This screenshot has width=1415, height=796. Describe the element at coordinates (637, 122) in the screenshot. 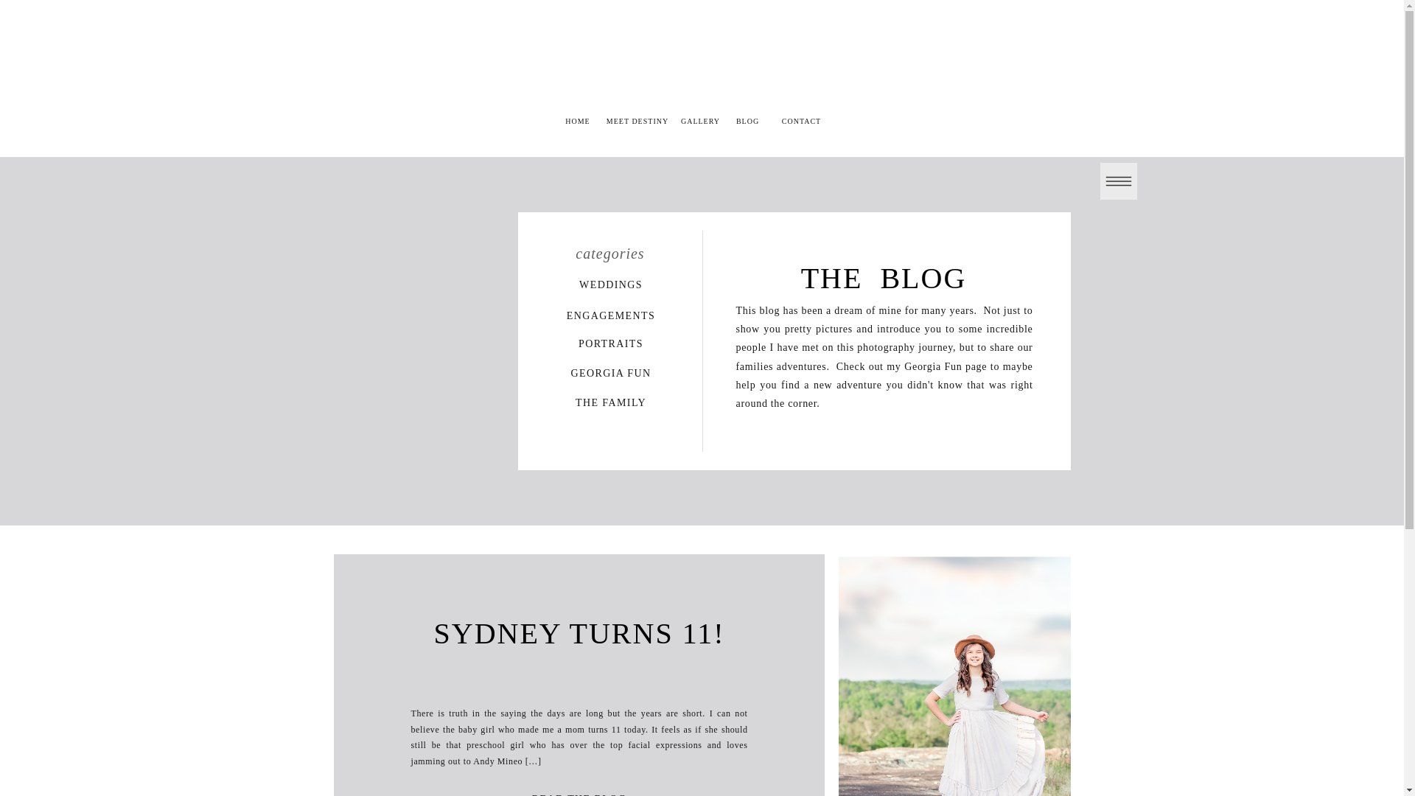

I see `MEET DESTINY` at that location.